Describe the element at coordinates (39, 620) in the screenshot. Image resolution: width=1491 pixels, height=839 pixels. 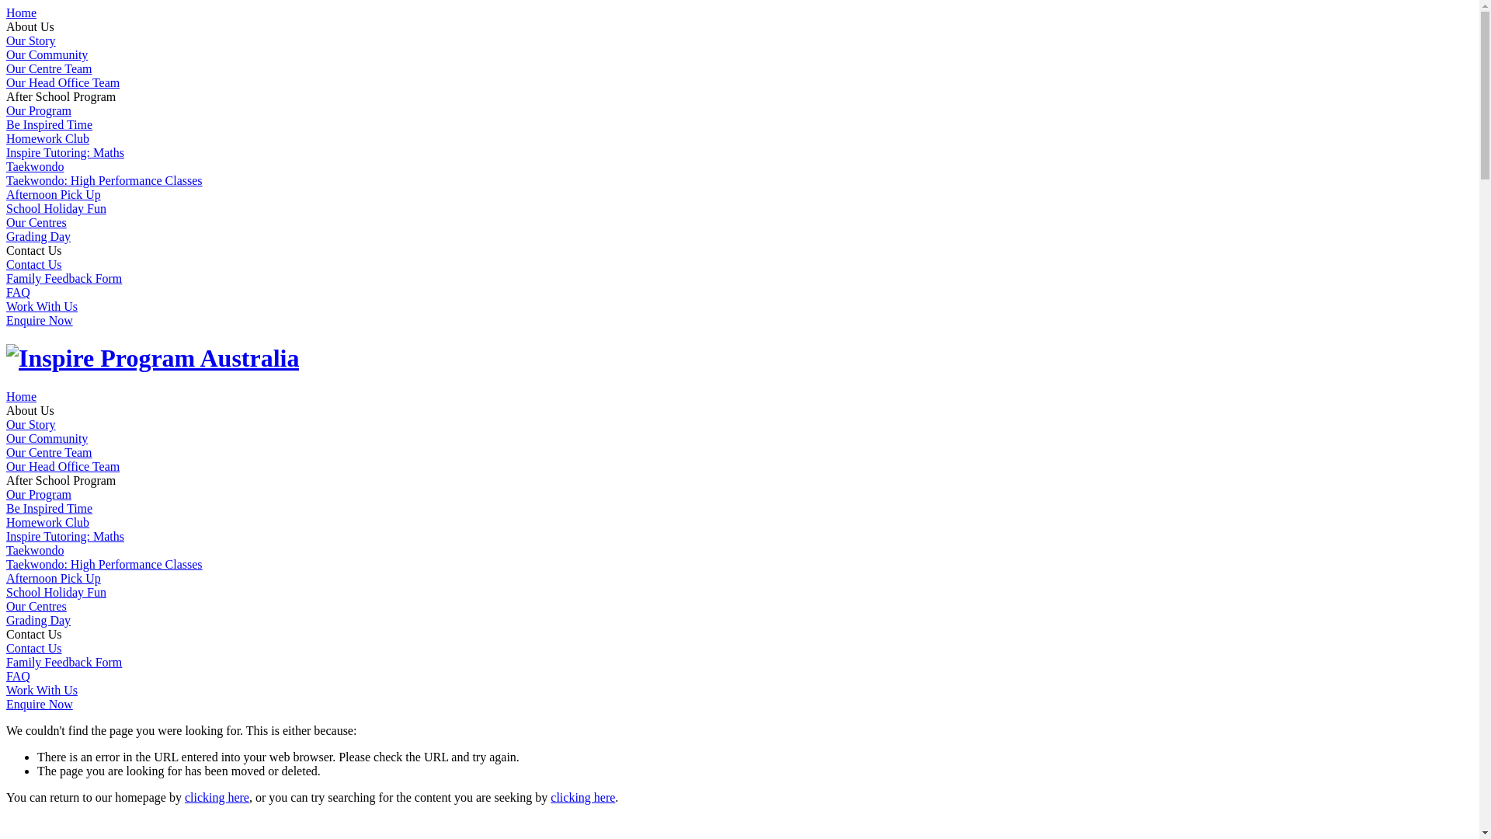
I see `Grading Day` at that location.